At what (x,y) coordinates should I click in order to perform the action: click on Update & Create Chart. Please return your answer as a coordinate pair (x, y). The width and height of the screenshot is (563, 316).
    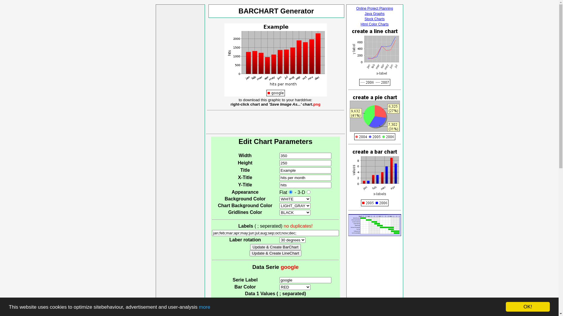
    Looking at the image, I should click on (274, 308).